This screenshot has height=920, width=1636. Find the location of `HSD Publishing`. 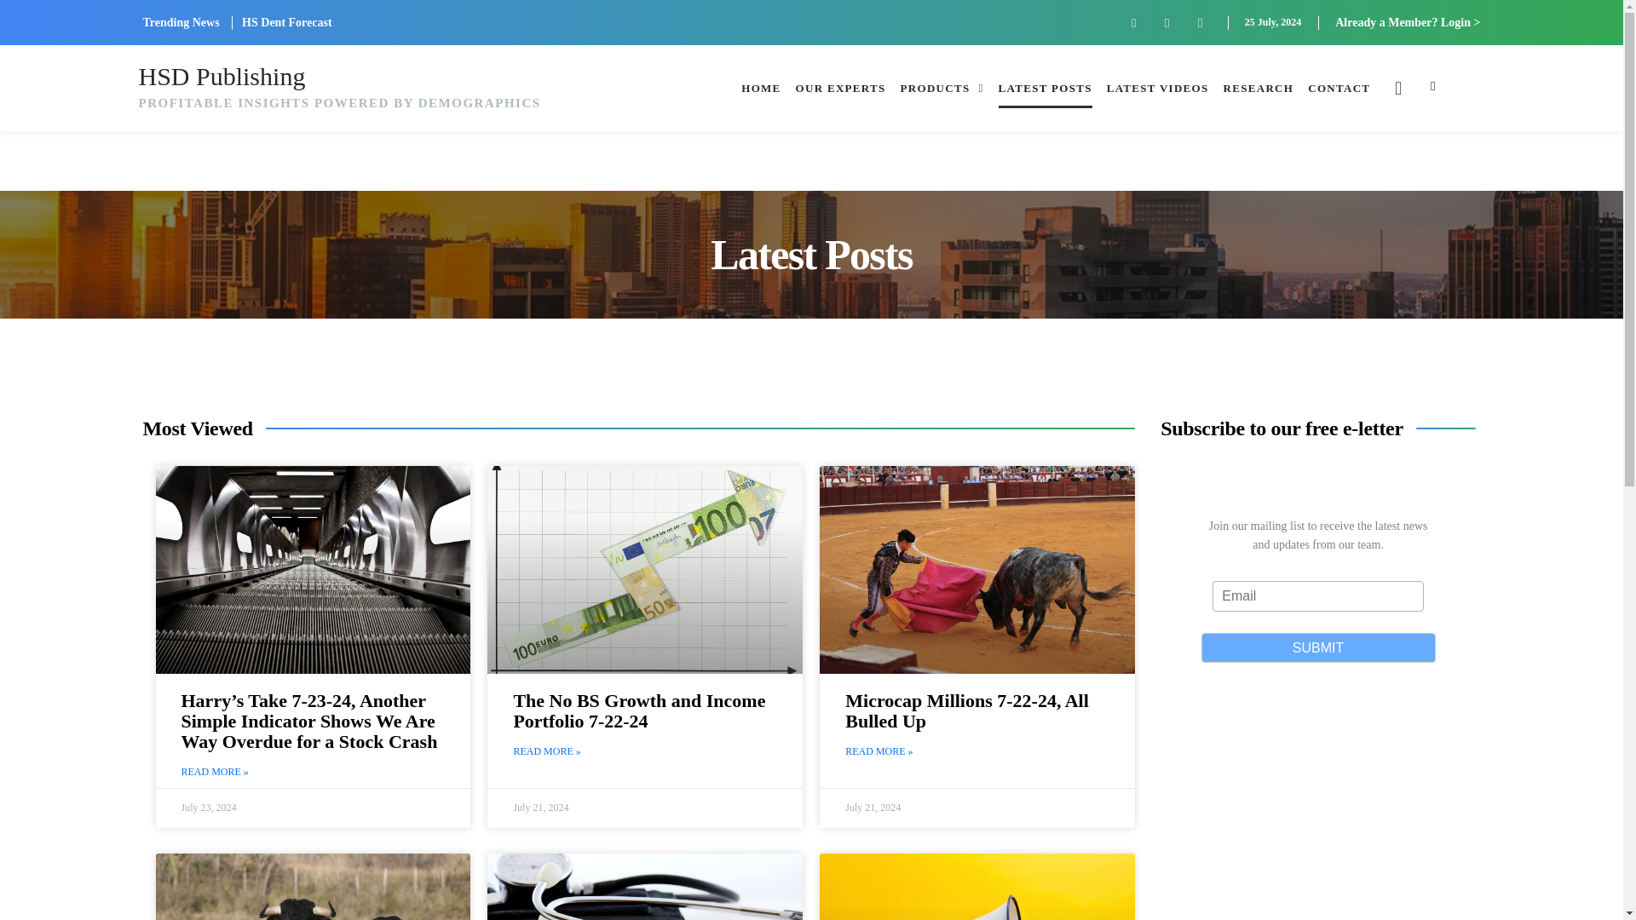

HSD Publishing is located at coordinates (221, 76).